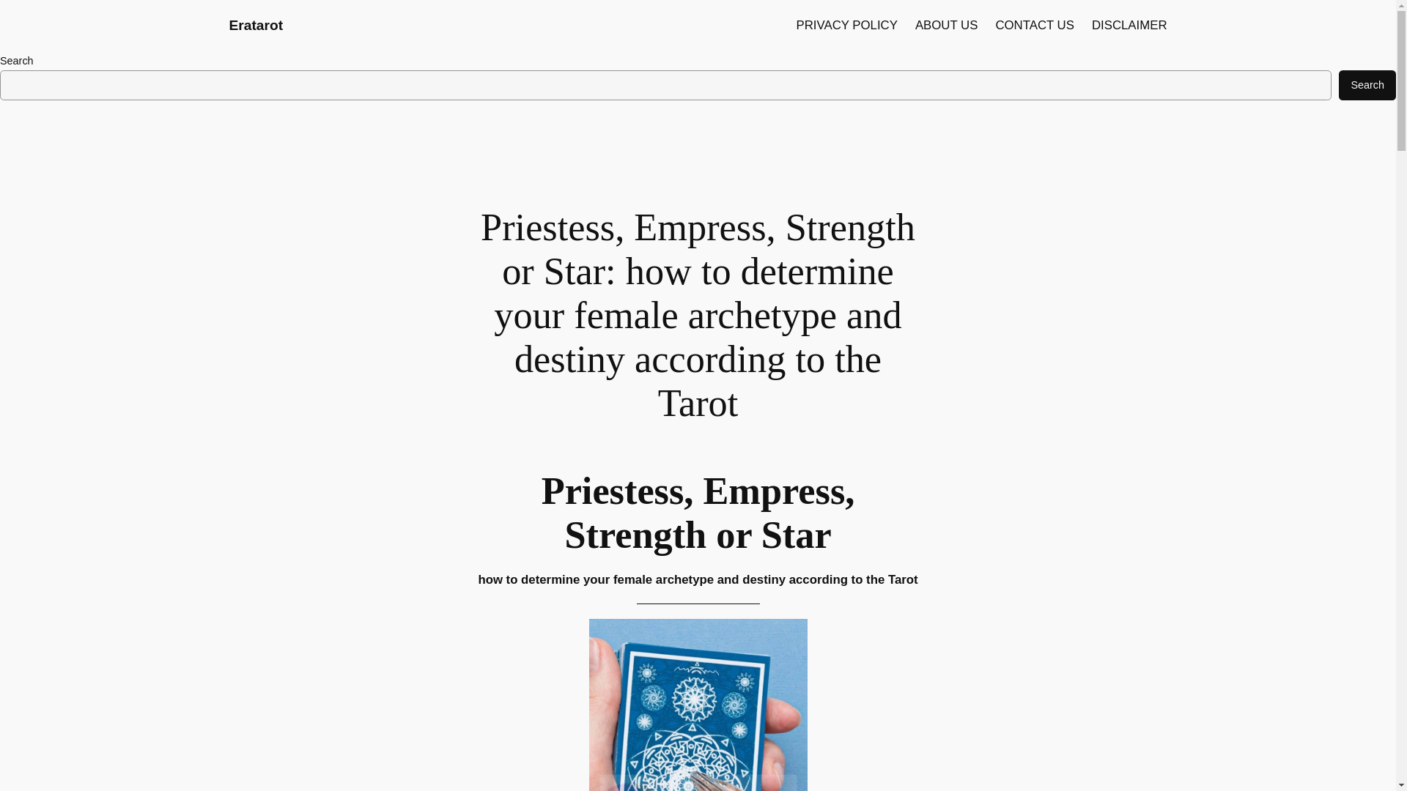 The image size is (1407, 791). What do you see at coordinates (1129, 25) in the screenshot?
I see `DISCLAIMER` at bounding box center [1129, 25].